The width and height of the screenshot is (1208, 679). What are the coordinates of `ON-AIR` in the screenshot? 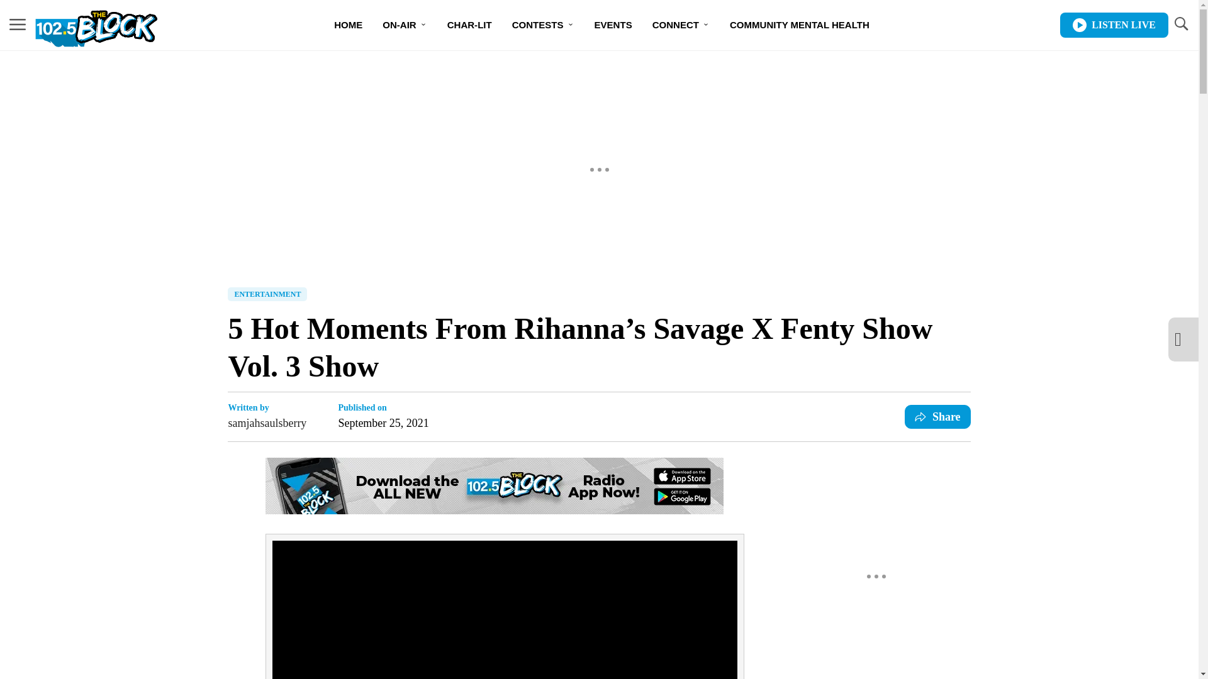 It's located at (404, 25).